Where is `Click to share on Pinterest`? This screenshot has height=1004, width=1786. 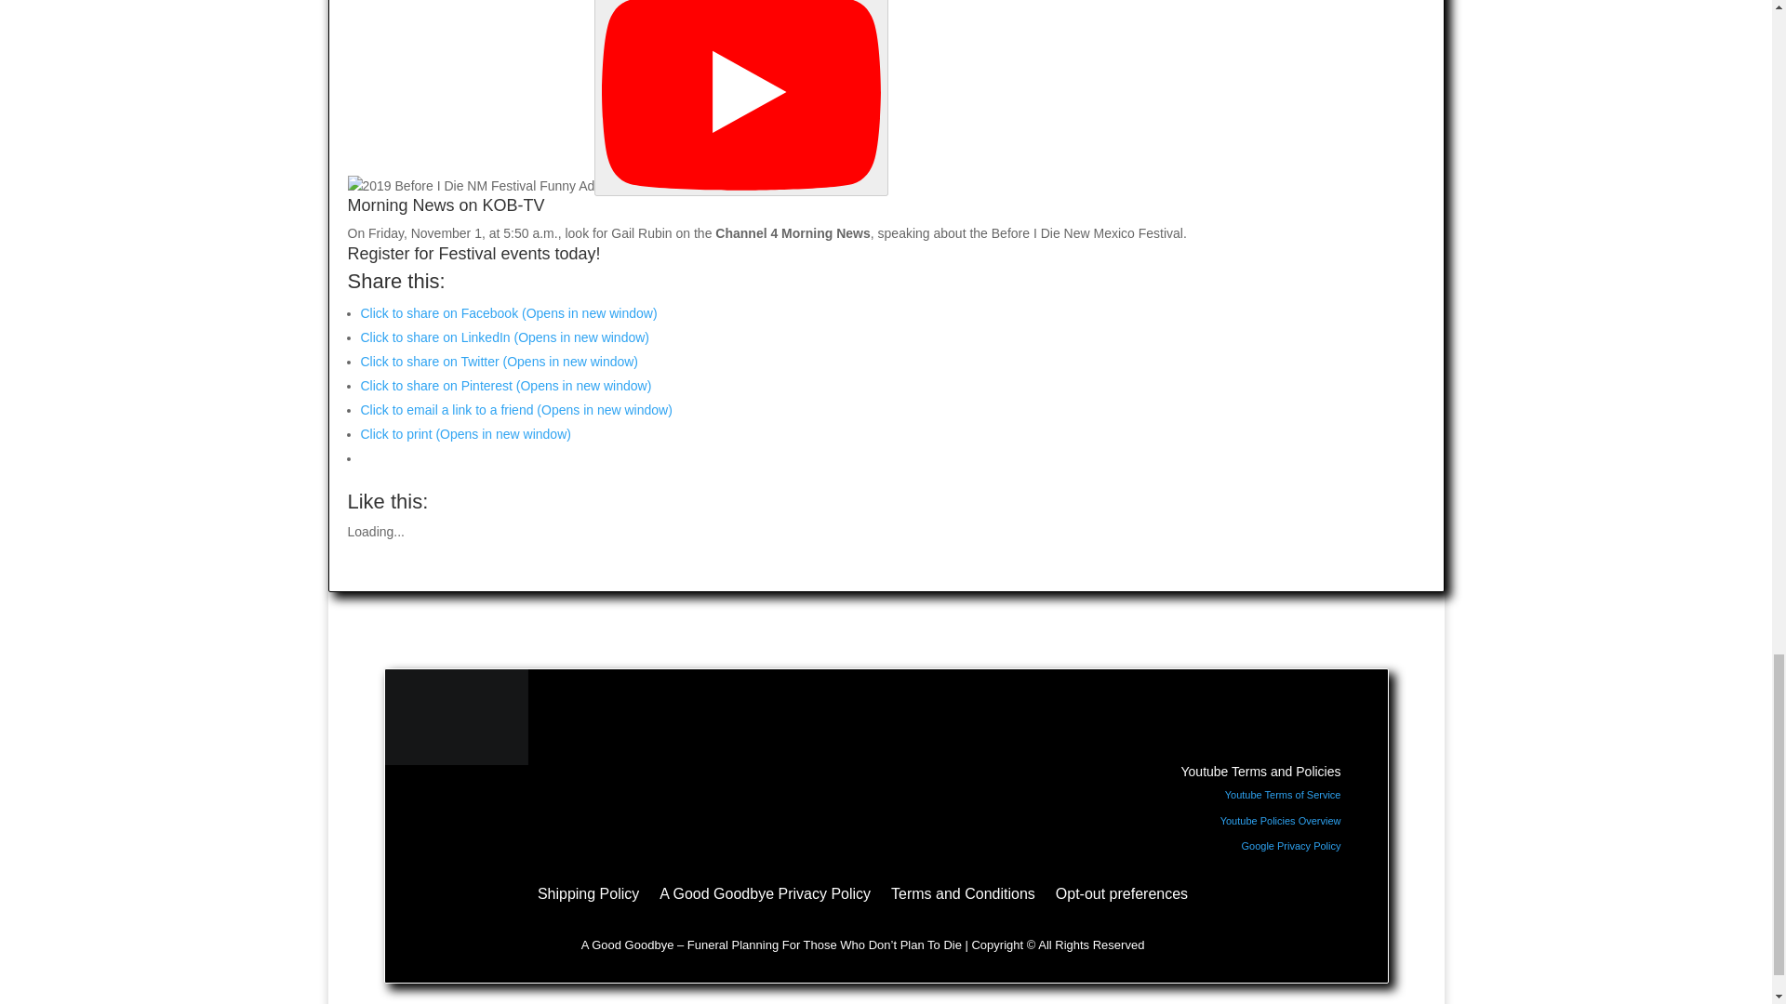 Click to share on Pinterest is located at coordinates (506, 386).